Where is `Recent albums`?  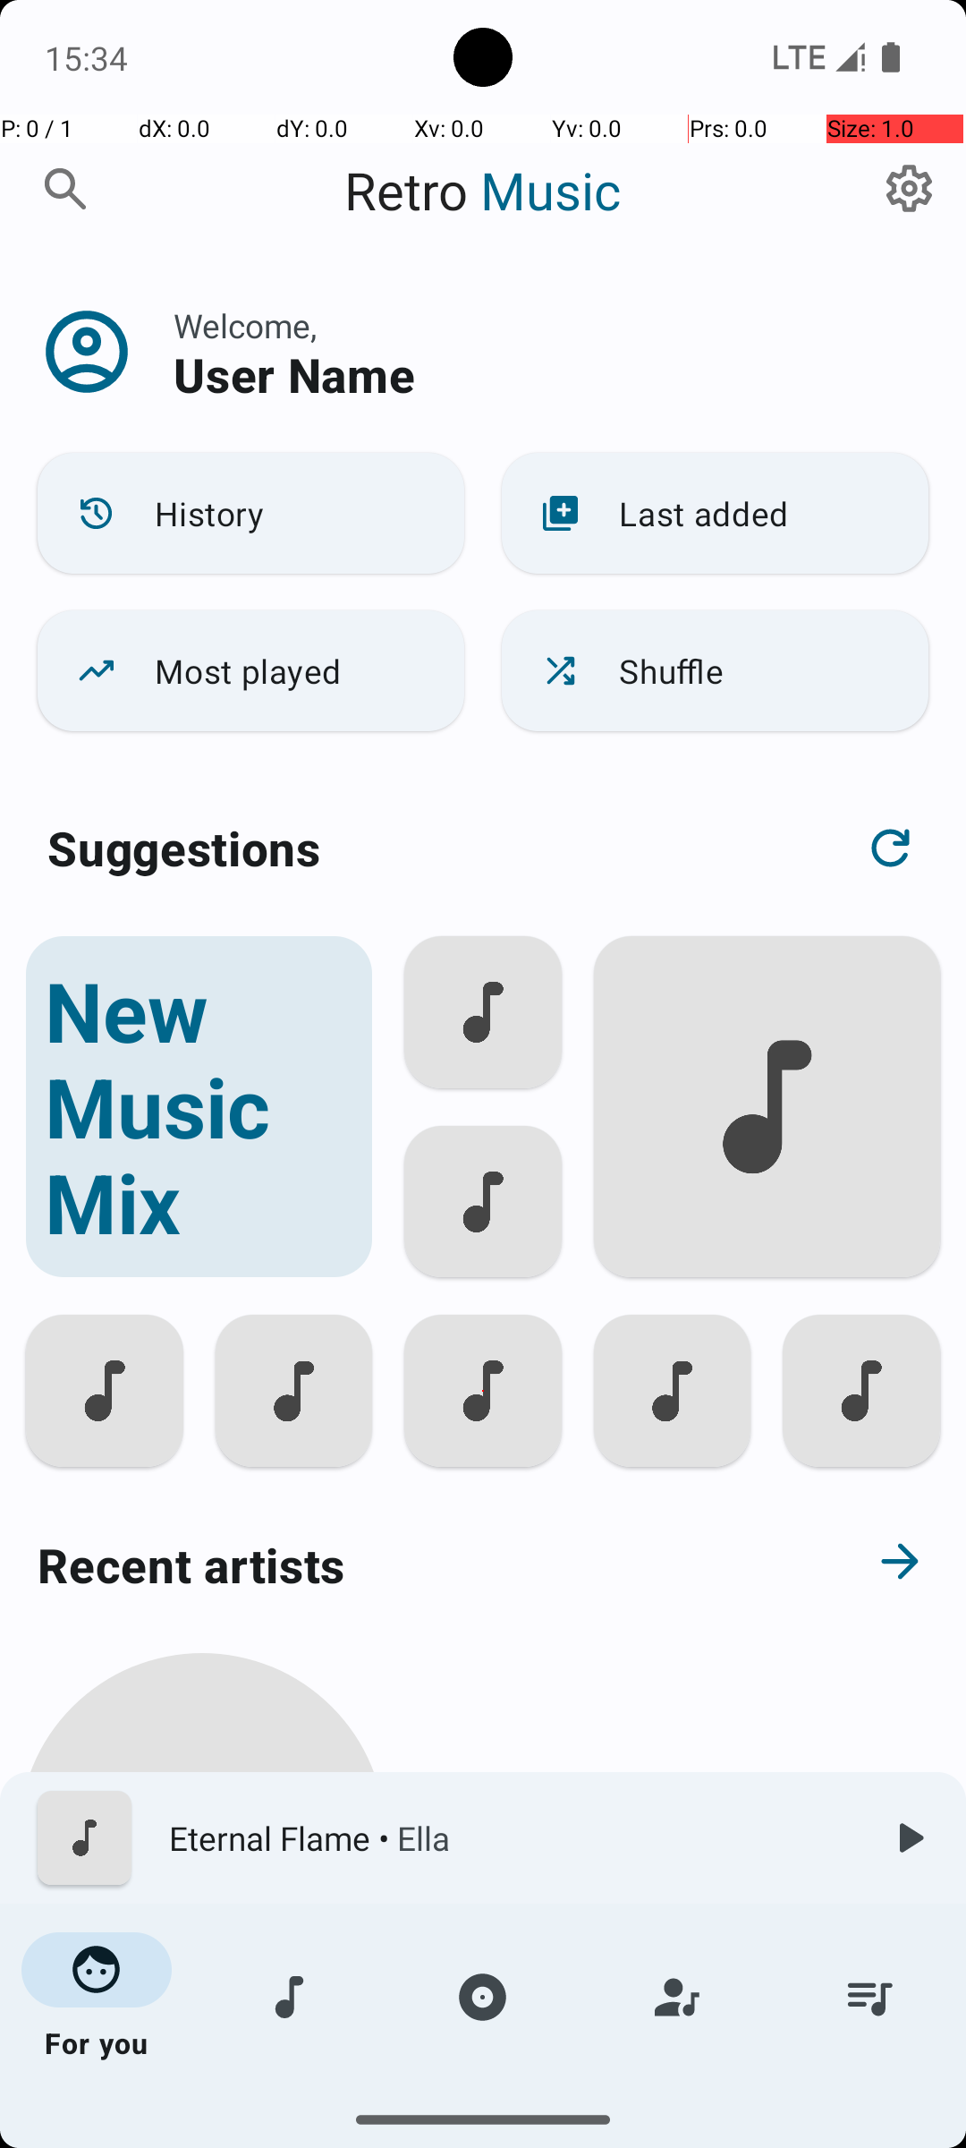 Recent albums is located at coordinates (417, 2134).